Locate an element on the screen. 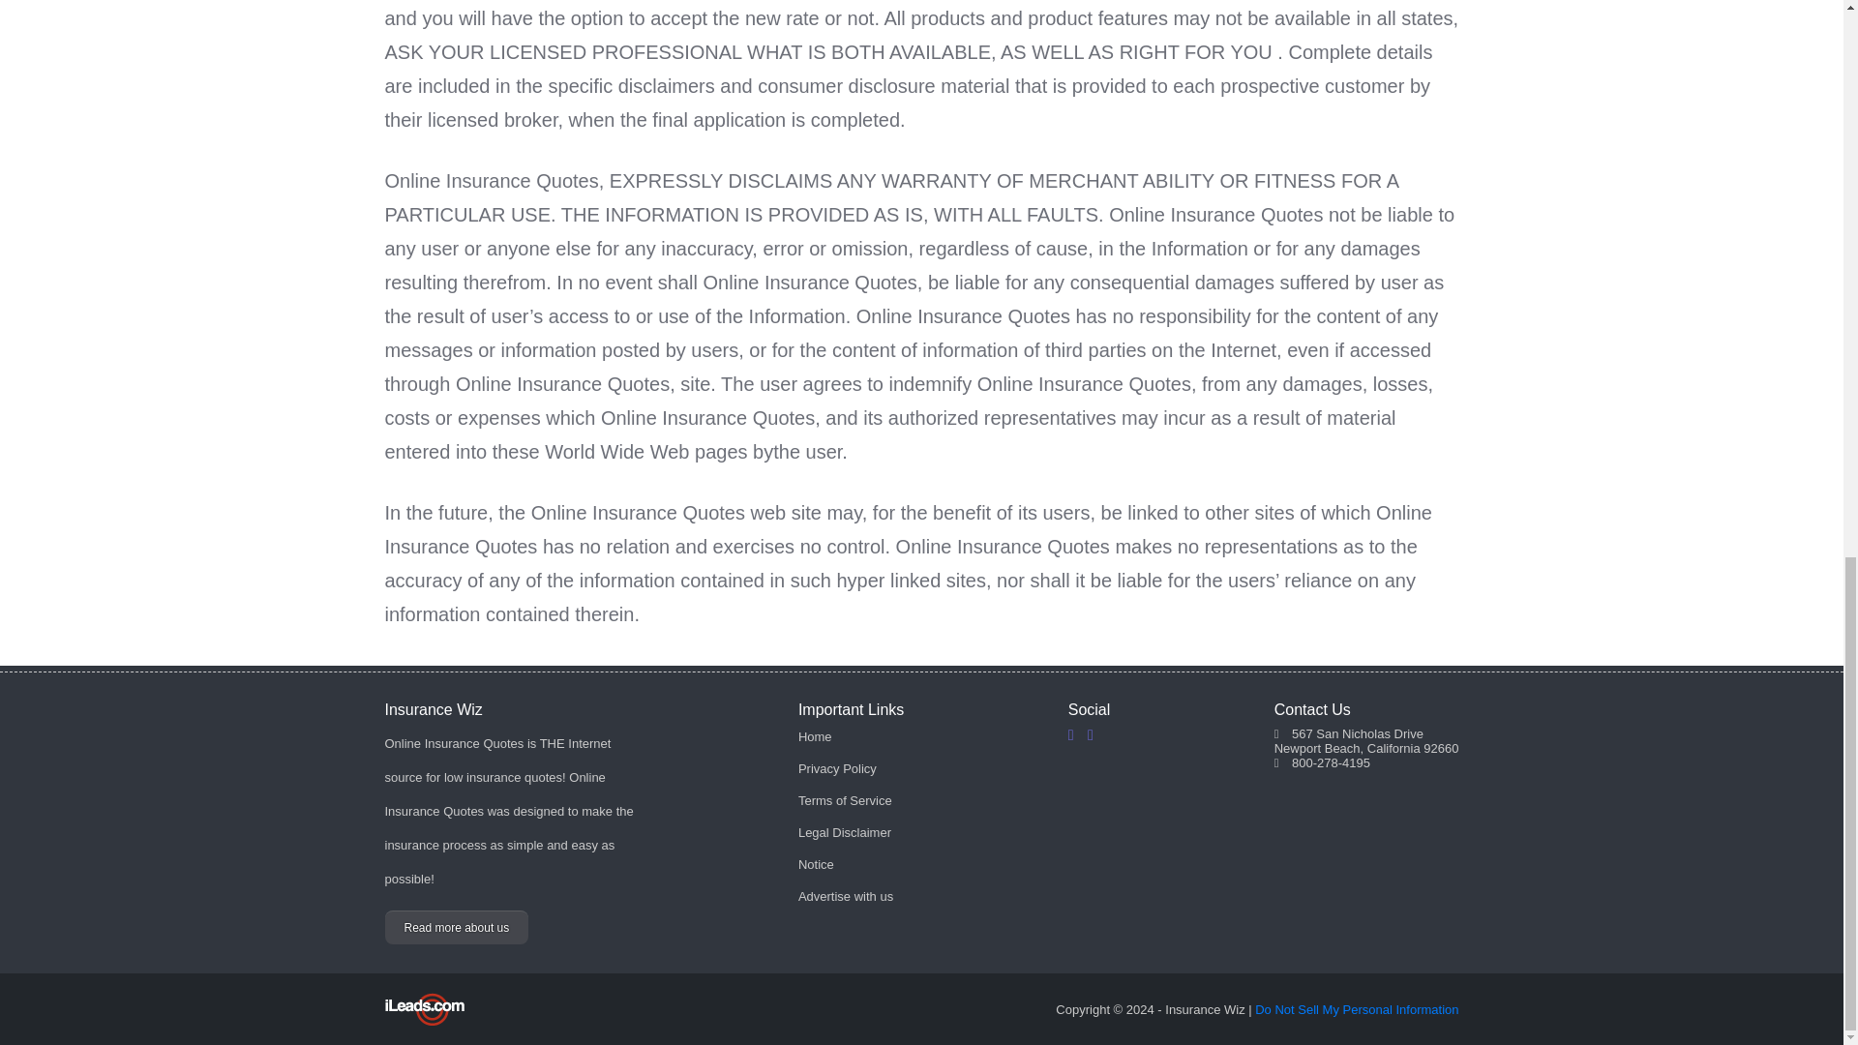 The width and height of the screenshot is (1858, 1045). 800-278-4195 is located at coordinates (1331, 762).